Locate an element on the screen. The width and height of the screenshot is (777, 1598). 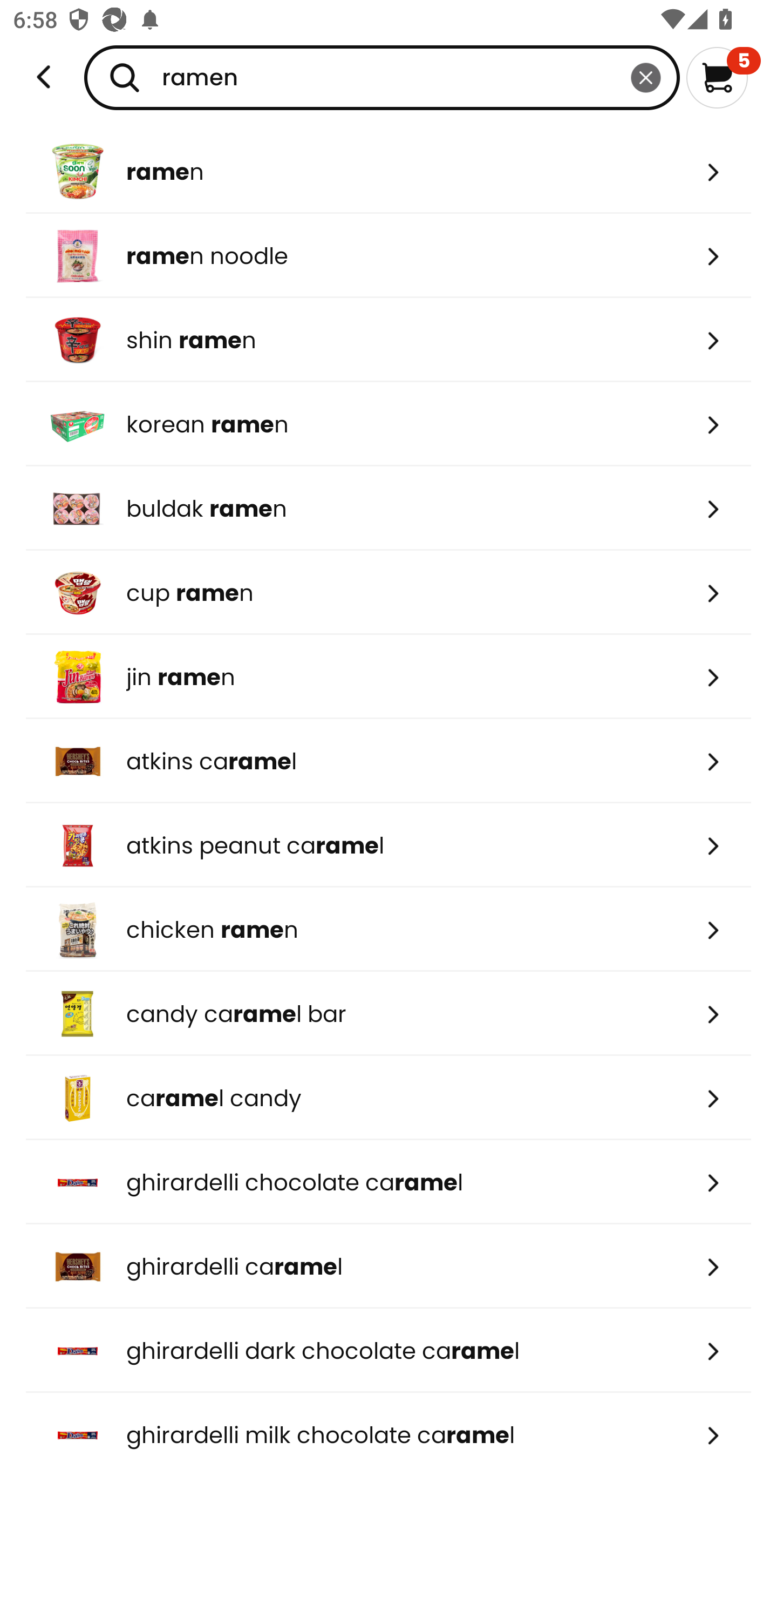
ghirardelli caramel is located at coordinates (388, 1267).